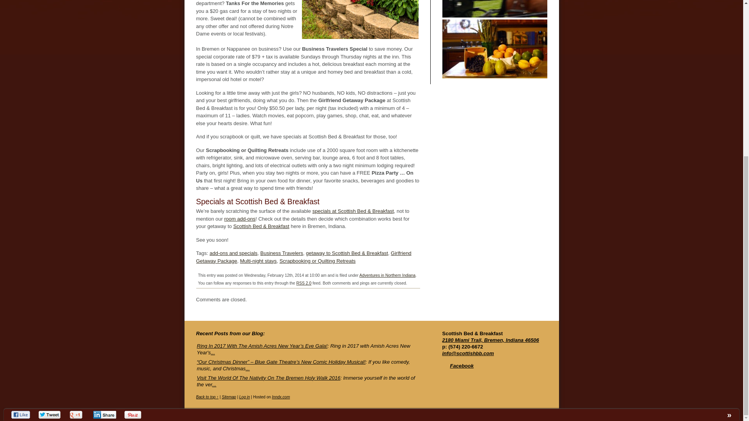 The width and height of the screenshot is (749, 421). I want to click on ..., so click(213, 352).